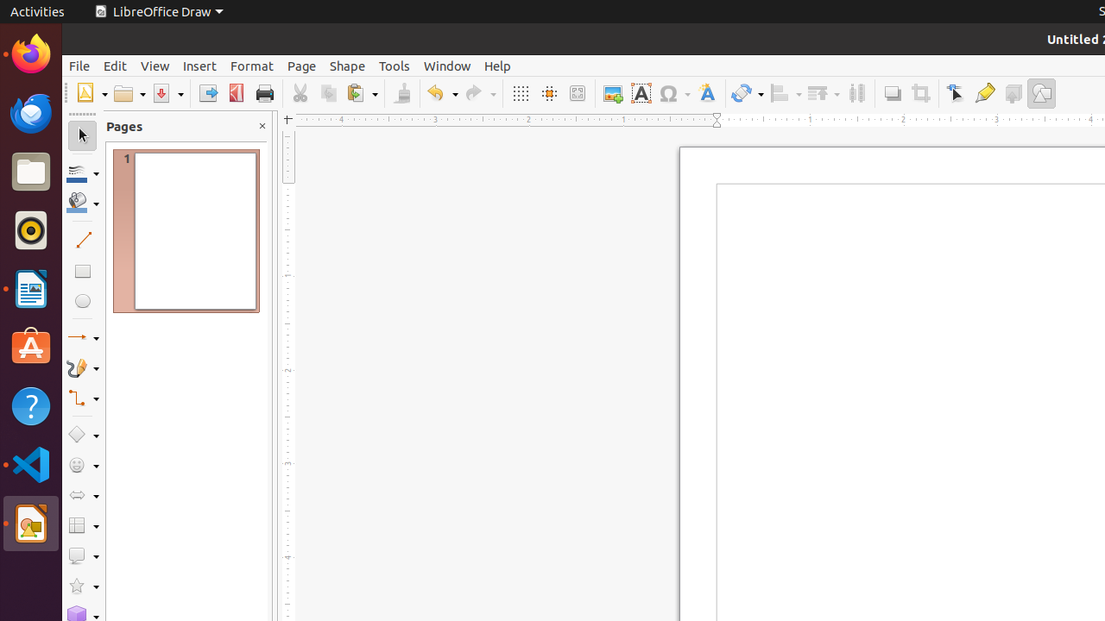  Describe the element at coordinates (520, 93) in the screenshot. I see `Grid` at that location.